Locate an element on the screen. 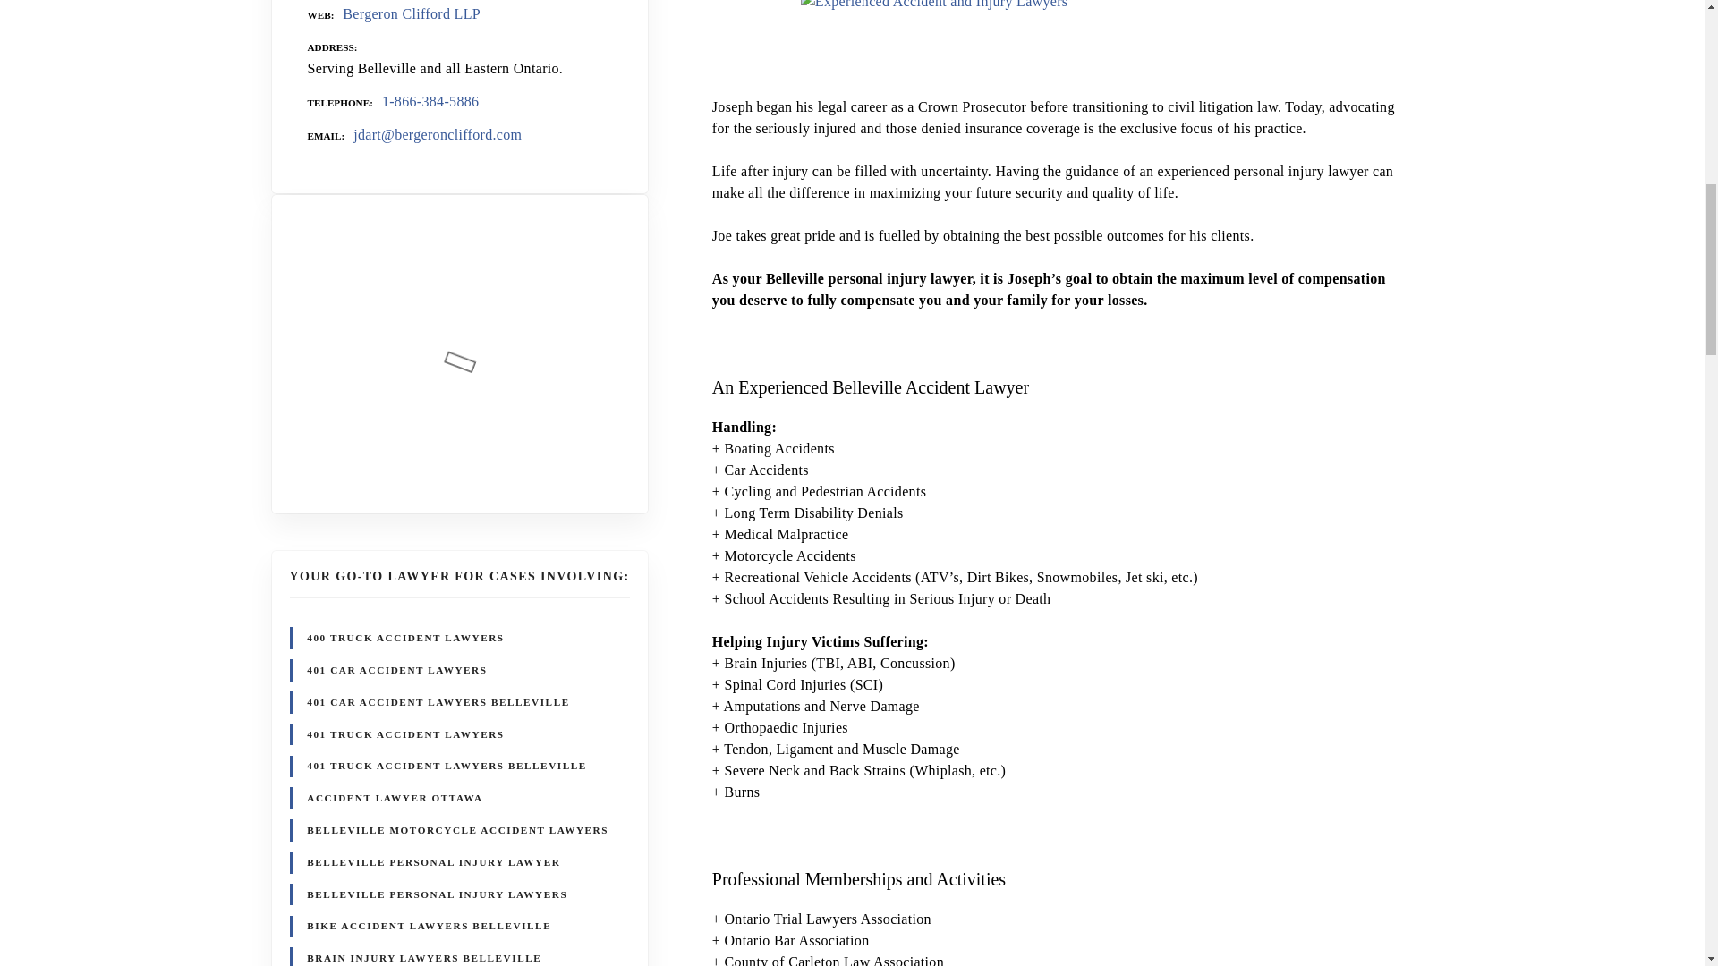 The image size is (1718, 966). Bergeron Clifford LLP is located at coordinates (412, 13).